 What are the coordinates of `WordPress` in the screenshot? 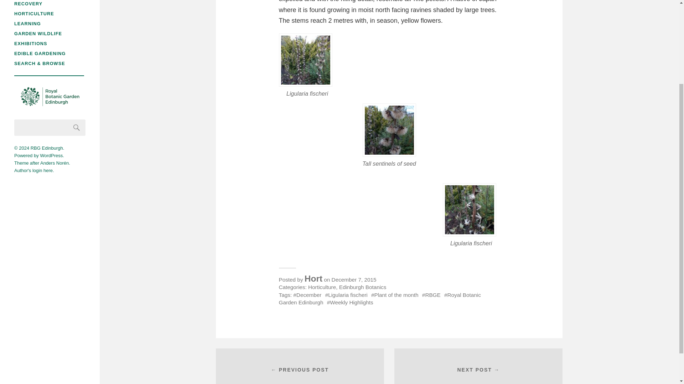 It's located at (51, 155).